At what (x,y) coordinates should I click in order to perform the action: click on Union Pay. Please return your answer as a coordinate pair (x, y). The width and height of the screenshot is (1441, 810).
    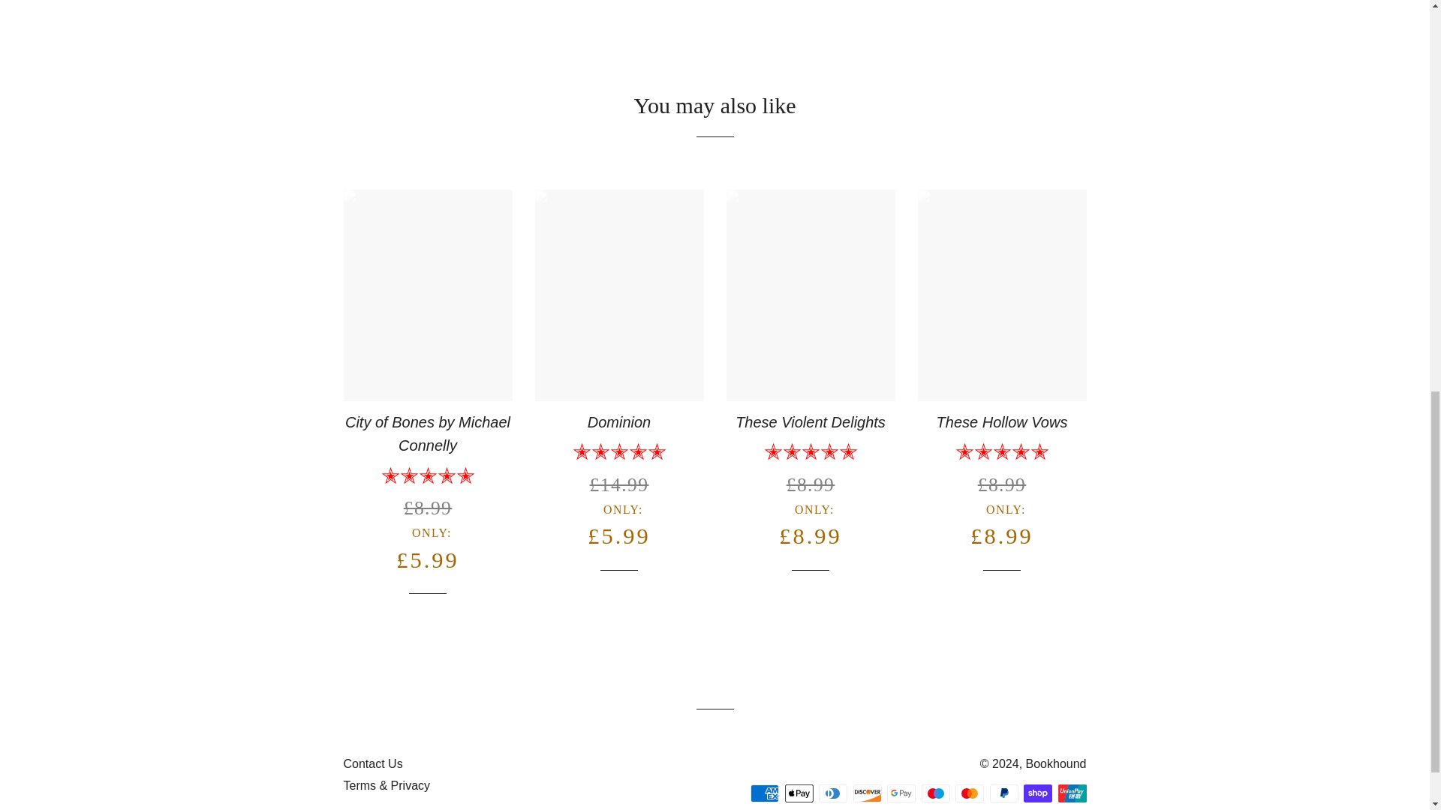
    Looking at the image, I should click on (1072, 793).